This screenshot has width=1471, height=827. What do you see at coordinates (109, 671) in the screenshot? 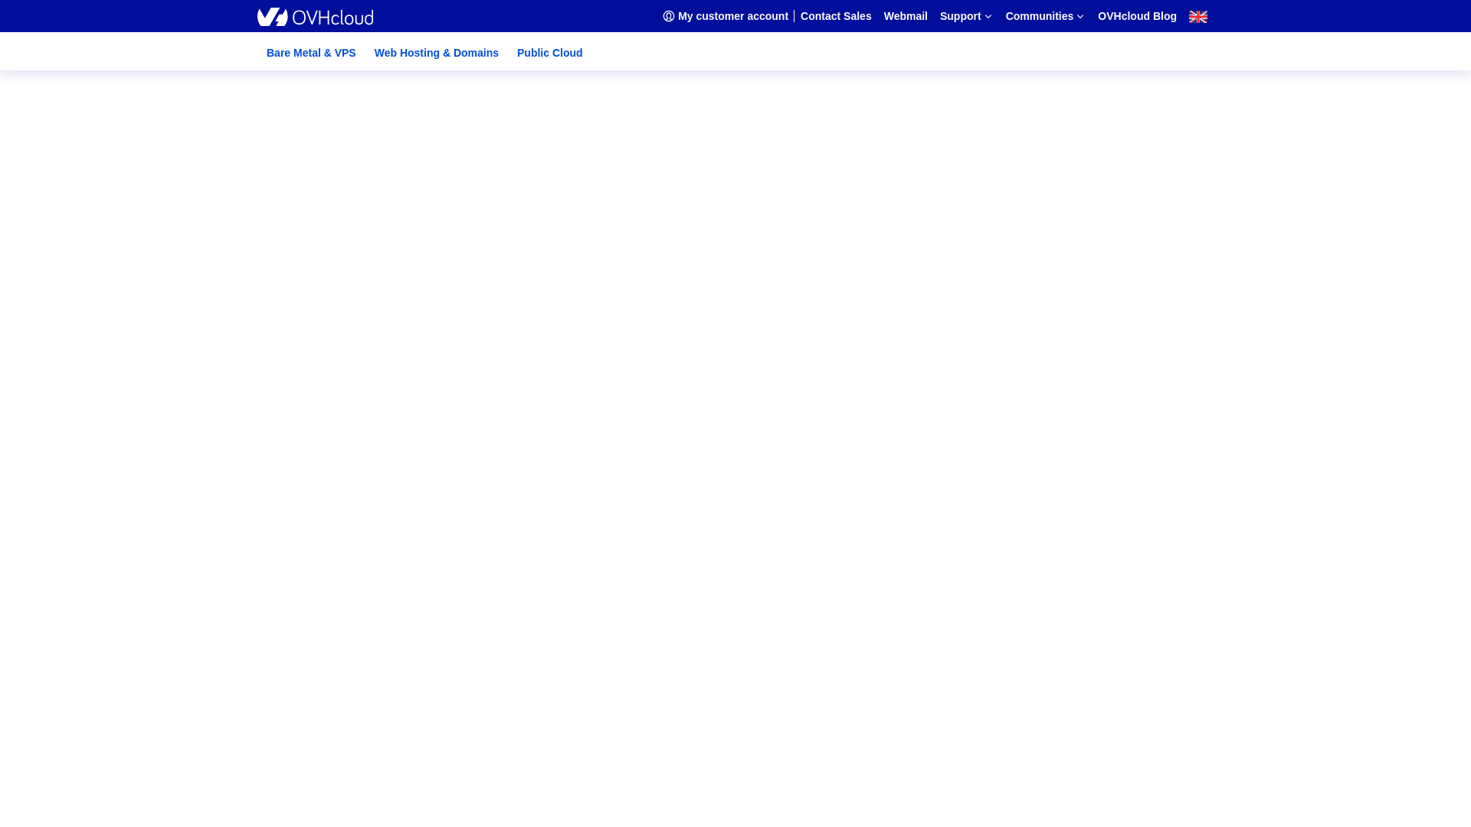
I see `Polska [PLN]` at bounding box center [109, 671].